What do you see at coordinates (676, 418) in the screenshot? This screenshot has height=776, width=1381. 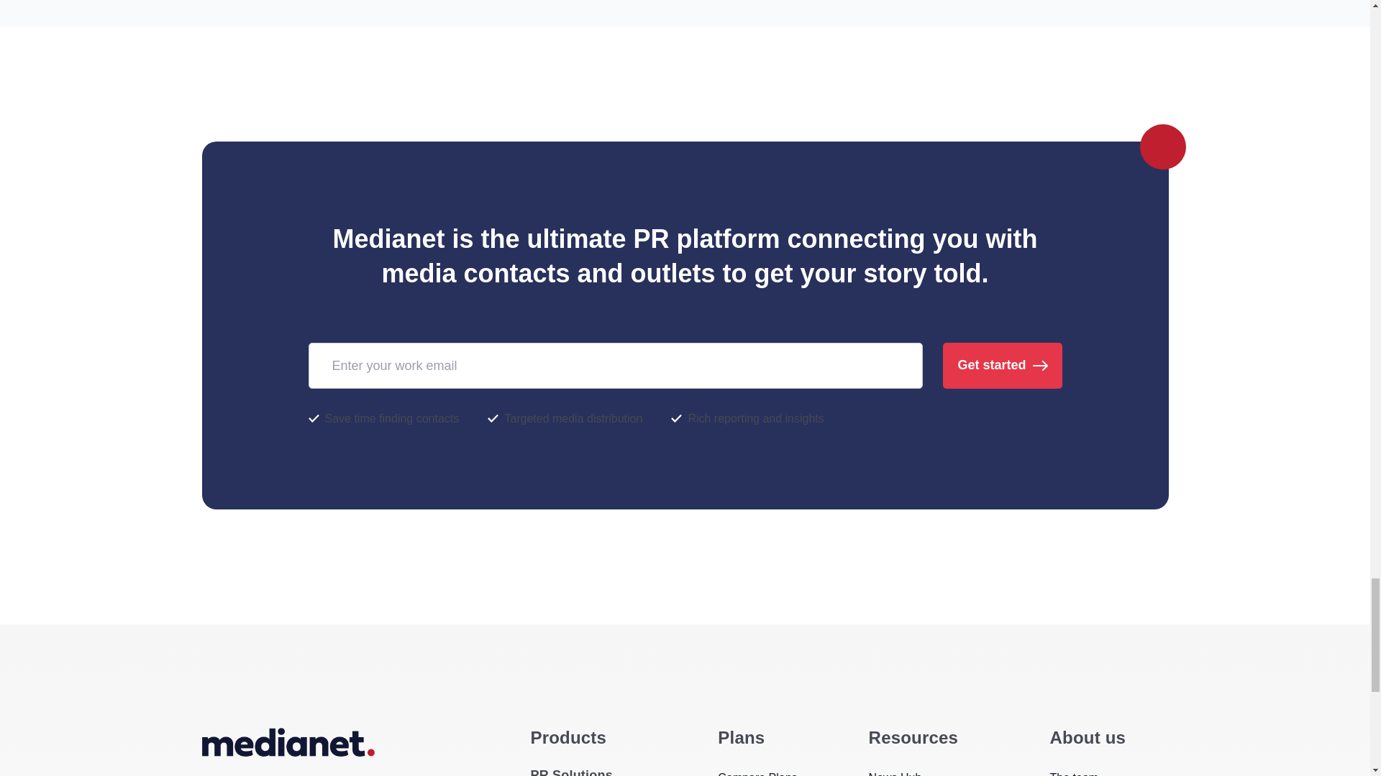 I see `MDN-Tick-White-Icon` at bounding box center [676, 418].